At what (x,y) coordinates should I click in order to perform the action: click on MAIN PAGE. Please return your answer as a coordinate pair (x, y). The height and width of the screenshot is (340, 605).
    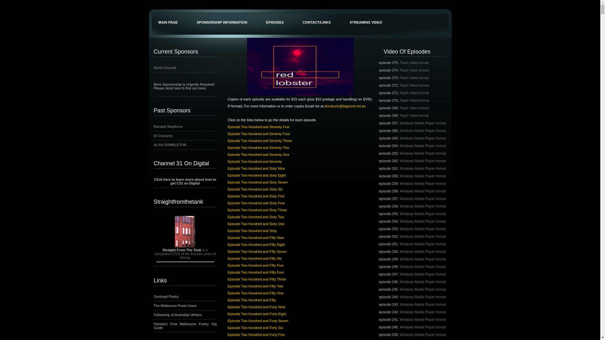
    Looking at the image, I should click on (168, 16).